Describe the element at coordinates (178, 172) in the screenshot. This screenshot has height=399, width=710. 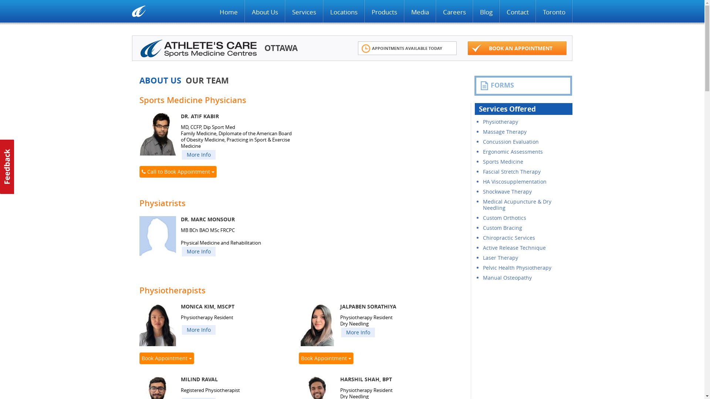
I see `Call to Book Appointment` at that location.